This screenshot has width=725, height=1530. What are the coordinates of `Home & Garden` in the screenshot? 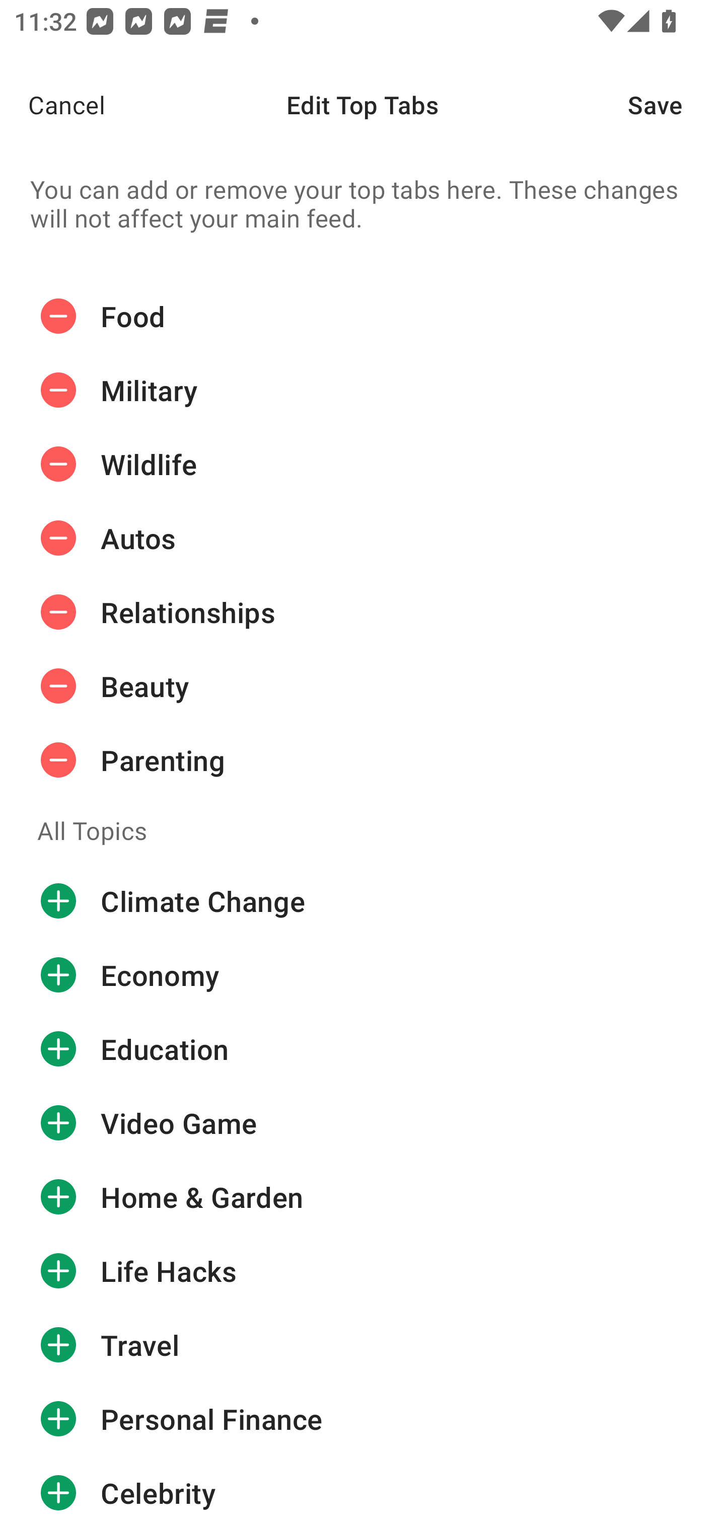 It's located at (362, 1197).